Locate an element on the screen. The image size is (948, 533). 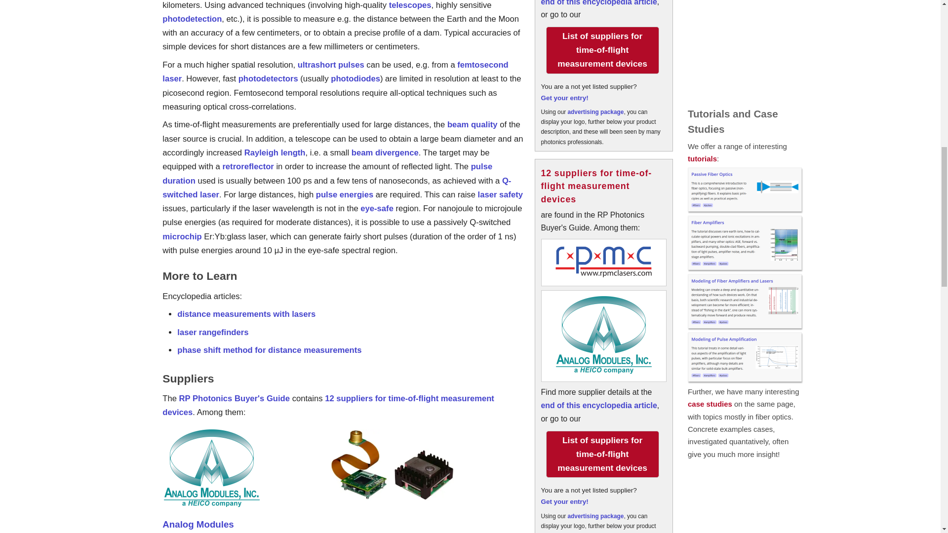
end of this encyclopedia article is located at coordinates (595, 112).